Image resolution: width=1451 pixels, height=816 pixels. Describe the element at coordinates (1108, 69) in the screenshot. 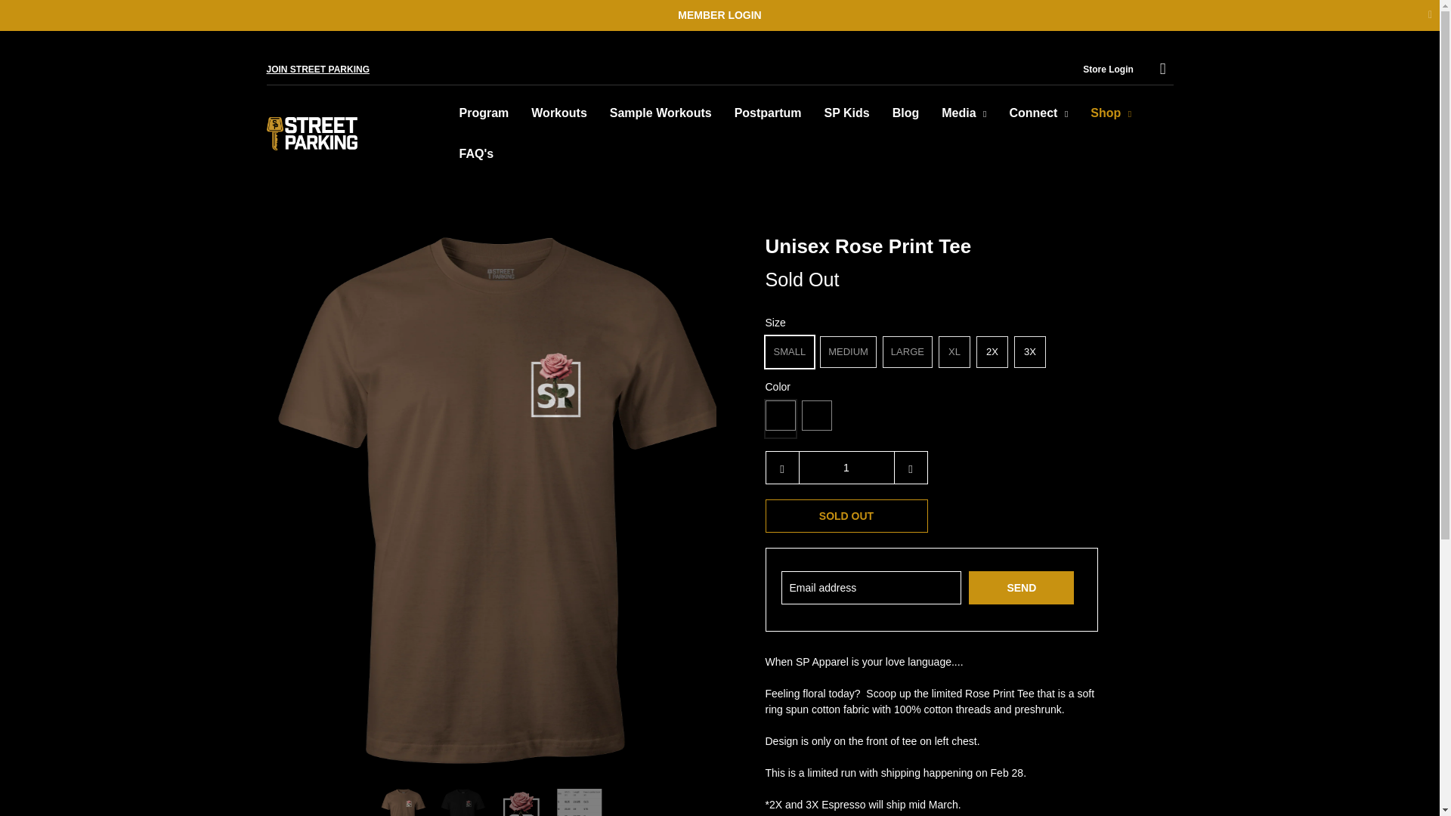

I see `Store Login` at that location.